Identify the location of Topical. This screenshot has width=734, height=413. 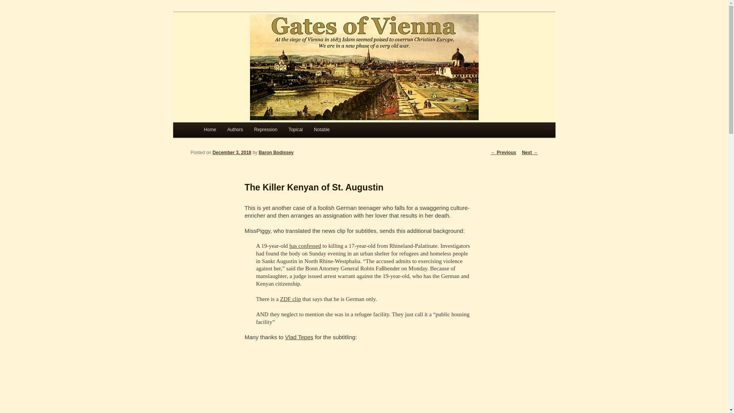
(295, 130).